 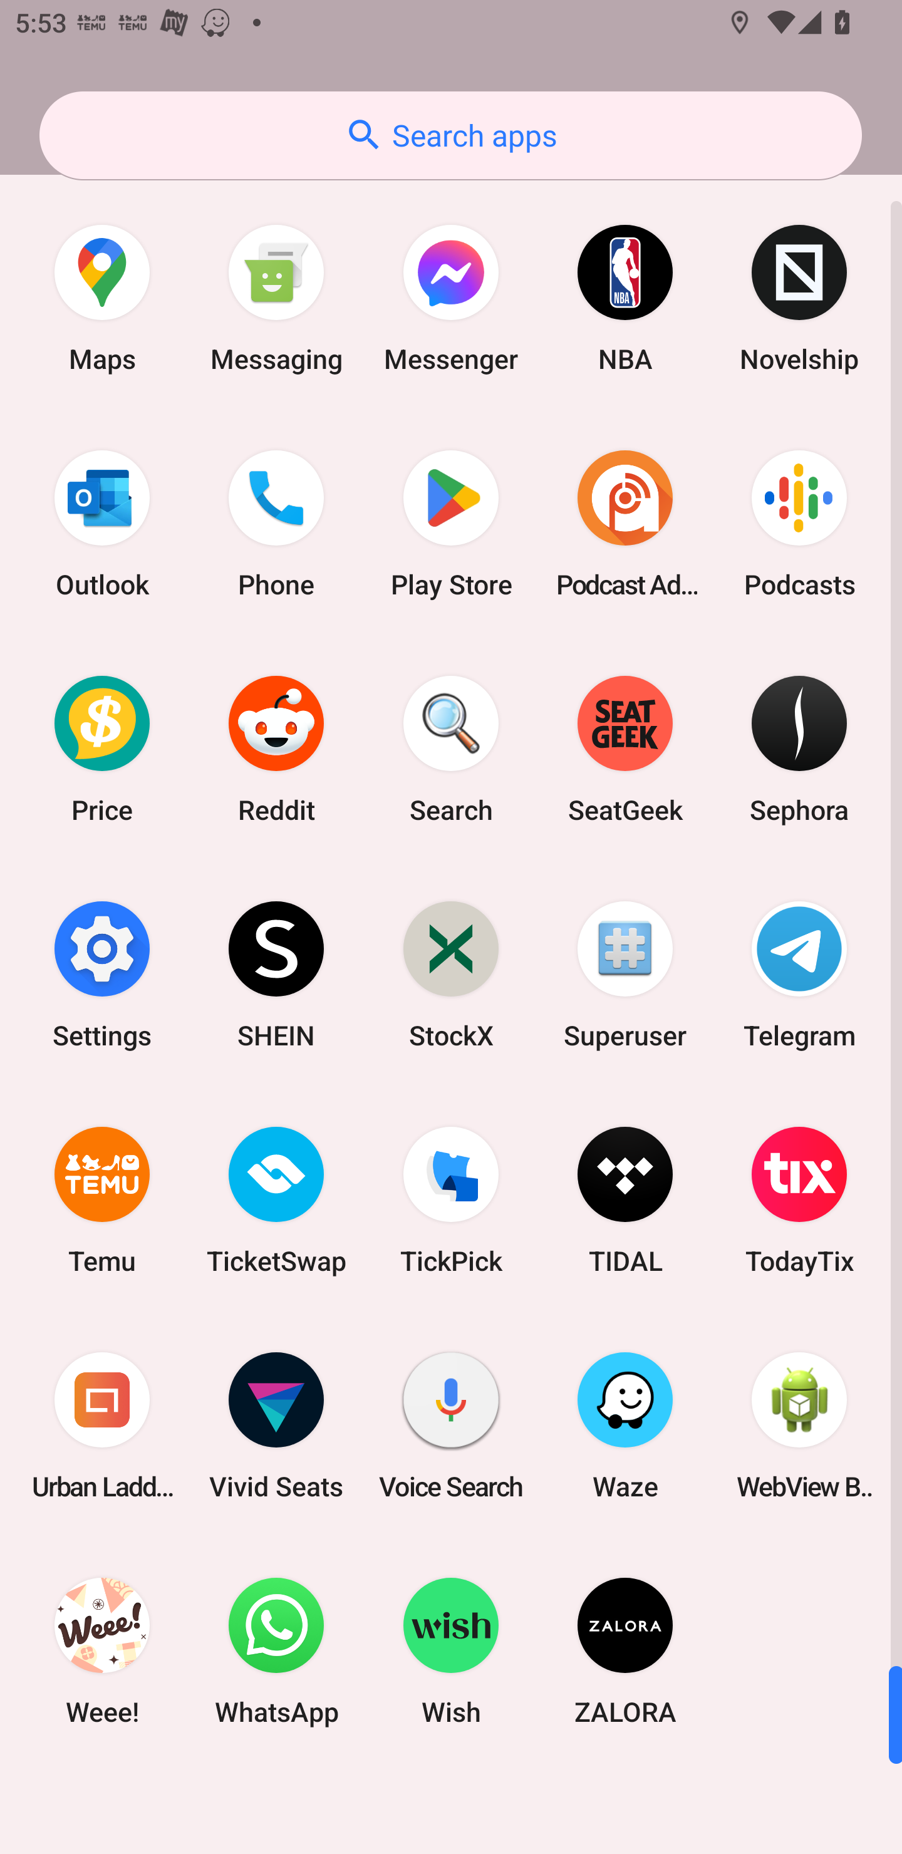 I want to click on Phone, so click(x=276, y=524).